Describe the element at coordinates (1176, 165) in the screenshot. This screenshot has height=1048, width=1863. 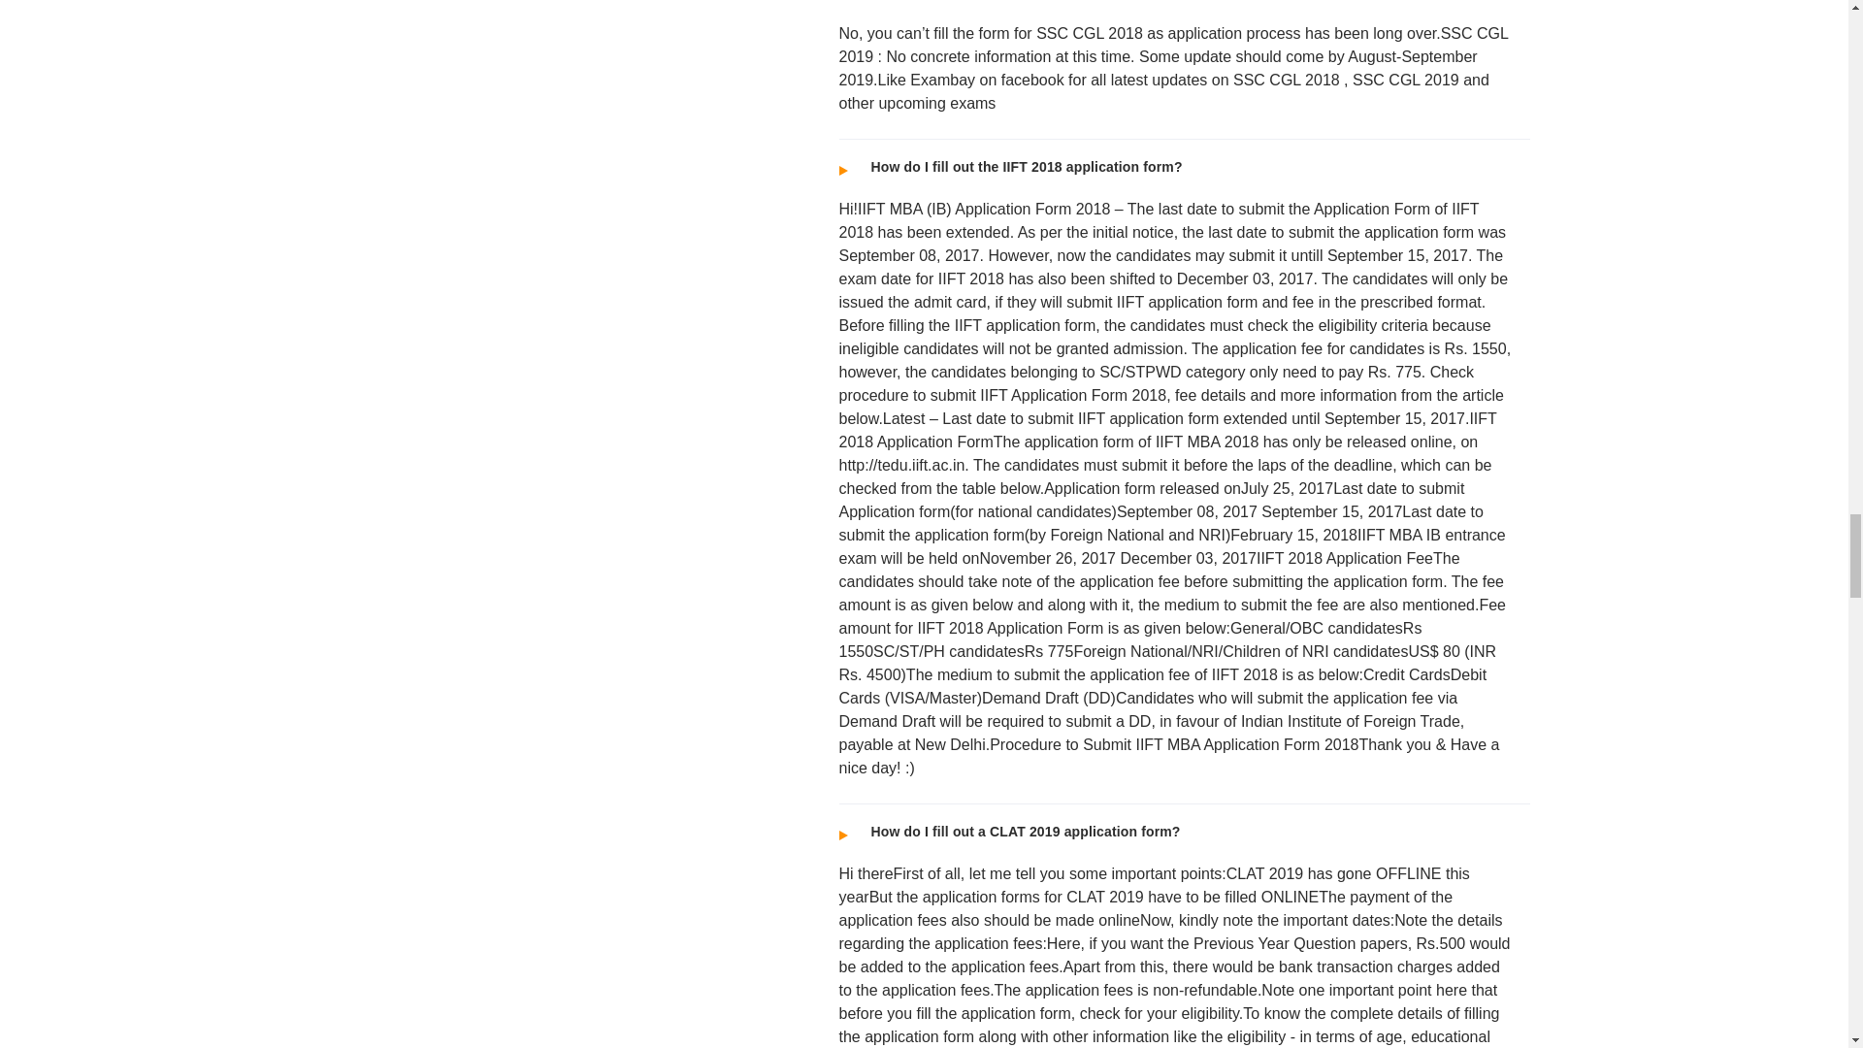
I see `How do I fill out the IIFT 2018 application form?` at that location.